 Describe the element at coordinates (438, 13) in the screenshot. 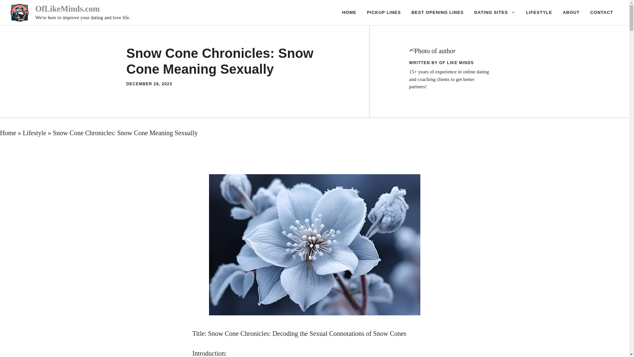

I see `BEST OPENING LINES` at that location.